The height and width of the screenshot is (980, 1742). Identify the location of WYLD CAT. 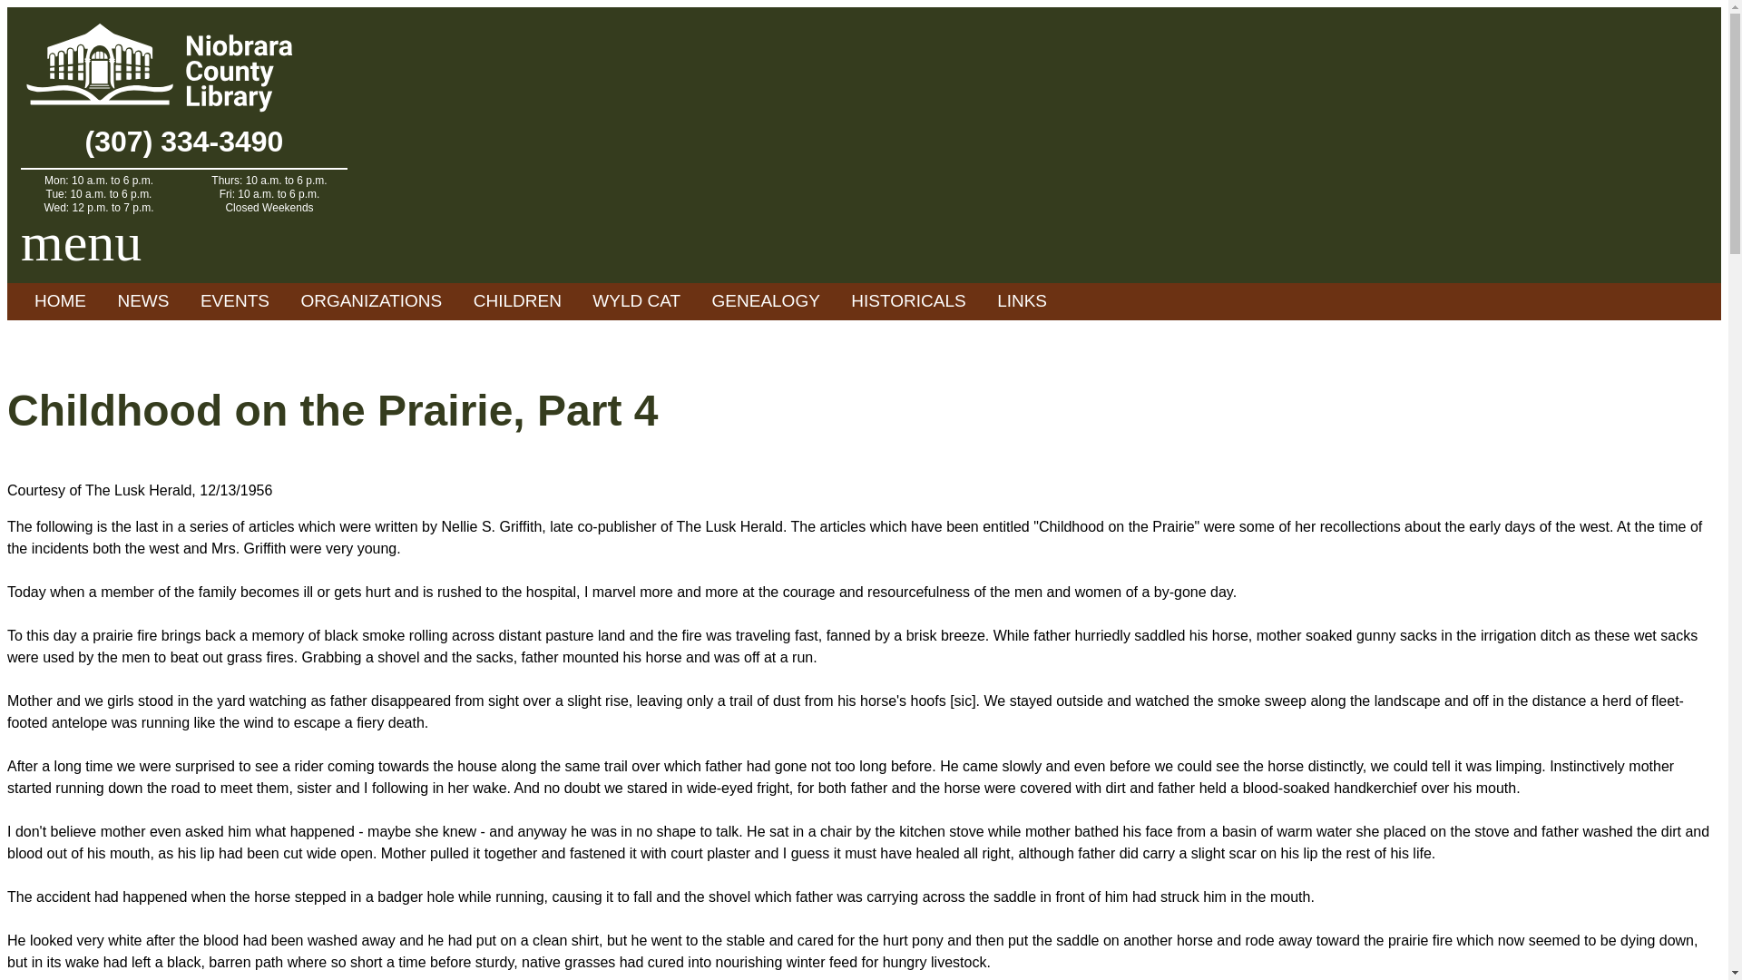
(635, 301).